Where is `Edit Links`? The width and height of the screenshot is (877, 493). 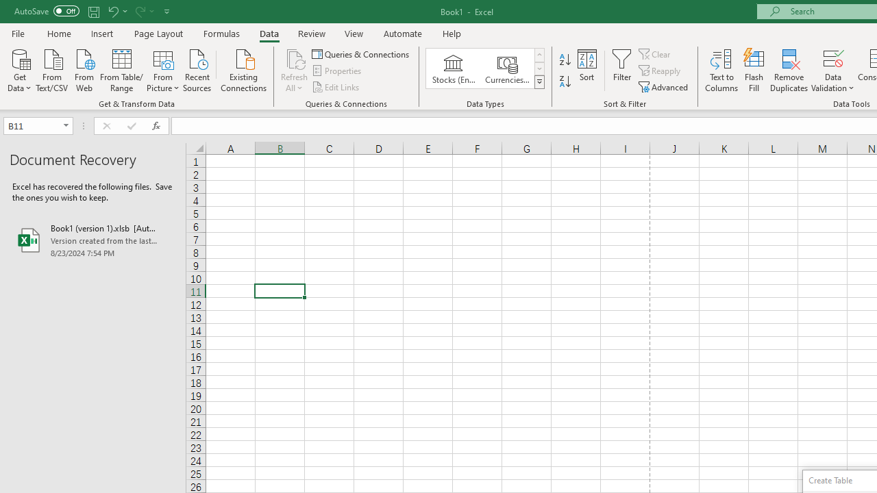 Edit Links is located at coordinates (336, 86).